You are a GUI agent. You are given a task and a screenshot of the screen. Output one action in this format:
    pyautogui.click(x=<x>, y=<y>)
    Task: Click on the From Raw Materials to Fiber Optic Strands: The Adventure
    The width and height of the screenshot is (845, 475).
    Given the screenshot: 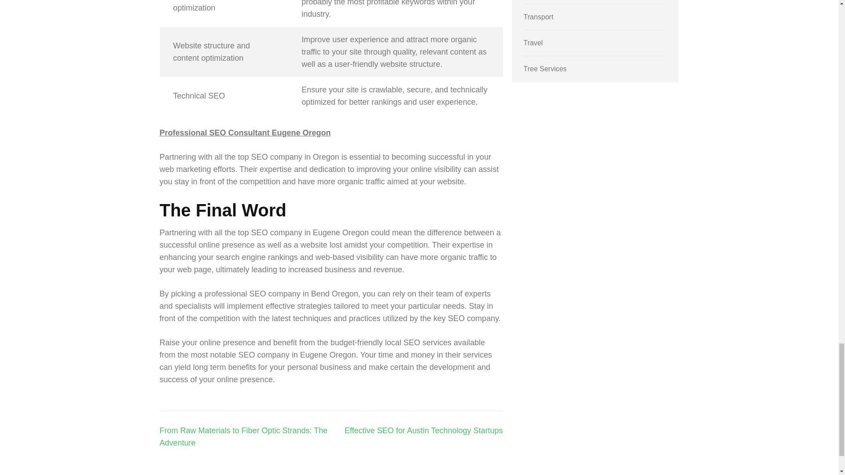 What is the action you would take?
    pyautogui.click(x=243, y=436)
    